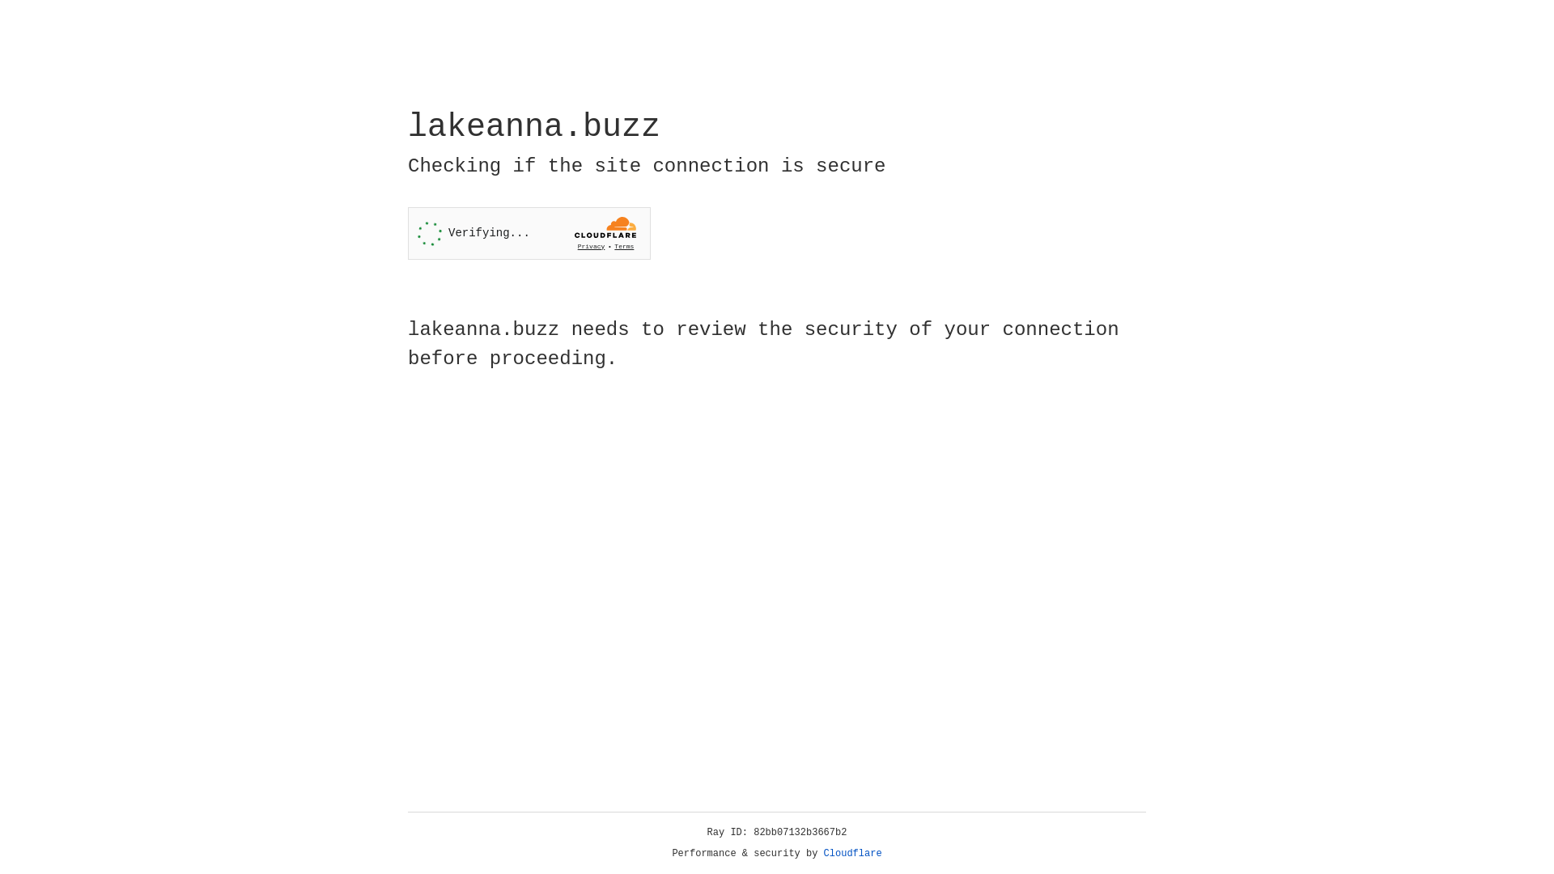 The width and height of the screenshot is (1554, 874). Describe the element at coordinates (853, 854) in the screenshot. I see `Cloudflare` at that location.